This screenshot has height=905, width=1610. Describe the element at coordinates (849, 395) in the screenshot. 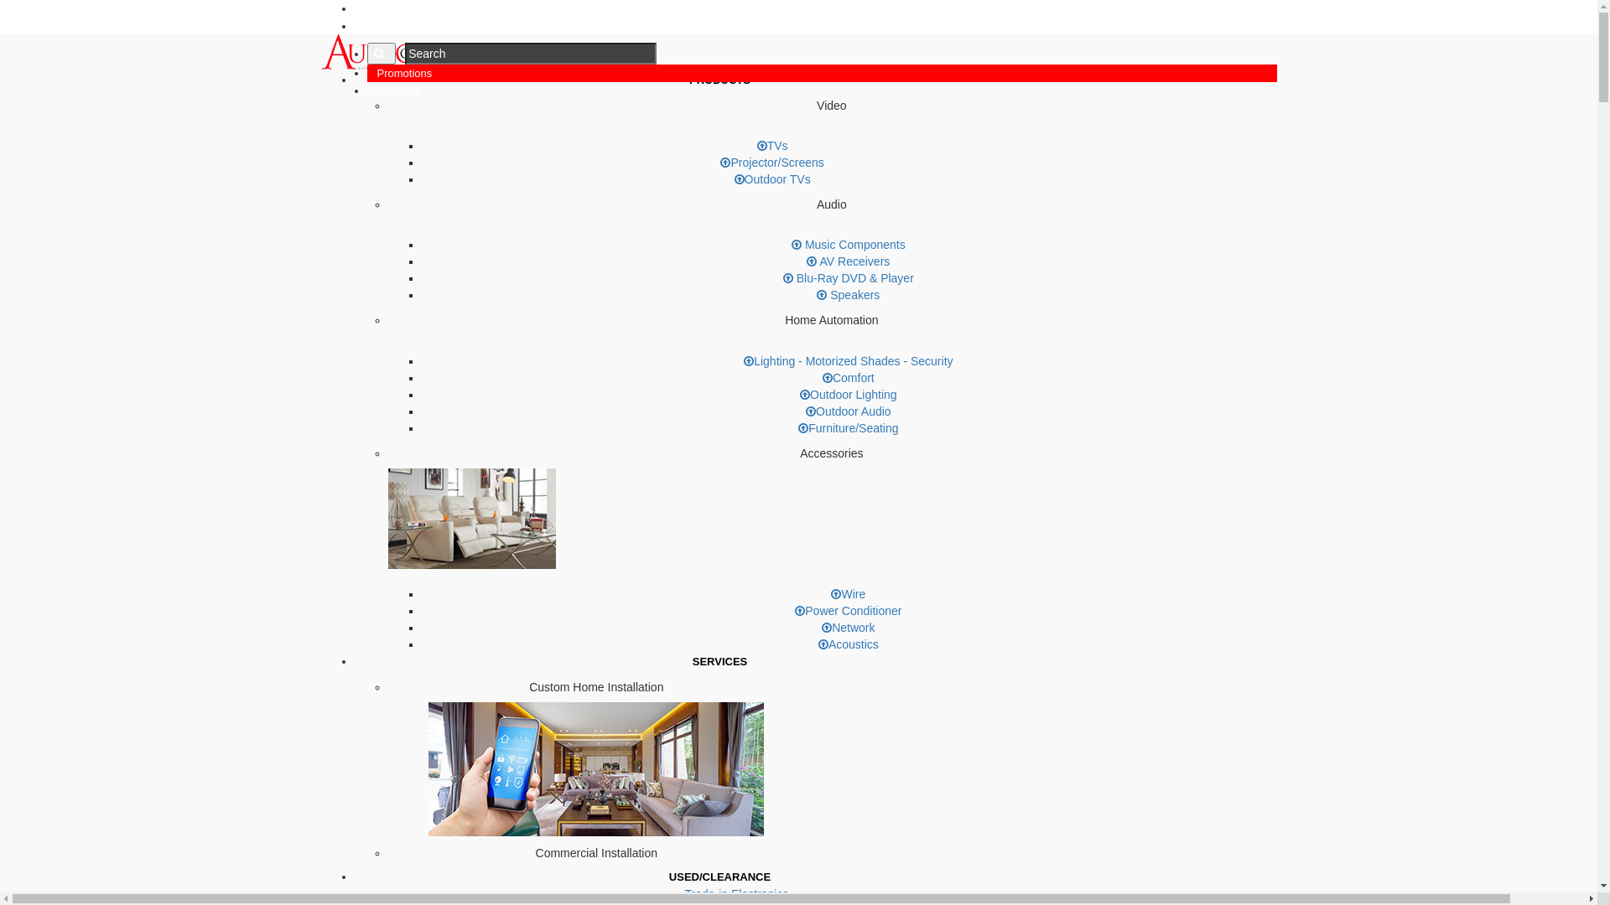

I see `Outdoor Lighting` at that location.